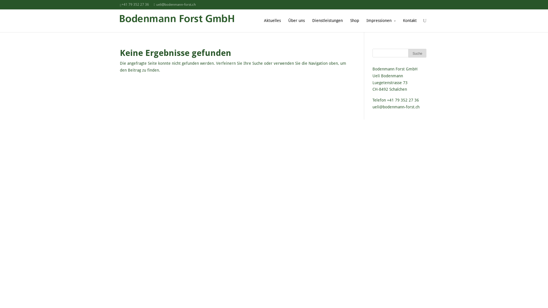 The image size is (548, 308). Describe the element at coordinates (417, 53) in the screenshot. I see `Suche` at that location.